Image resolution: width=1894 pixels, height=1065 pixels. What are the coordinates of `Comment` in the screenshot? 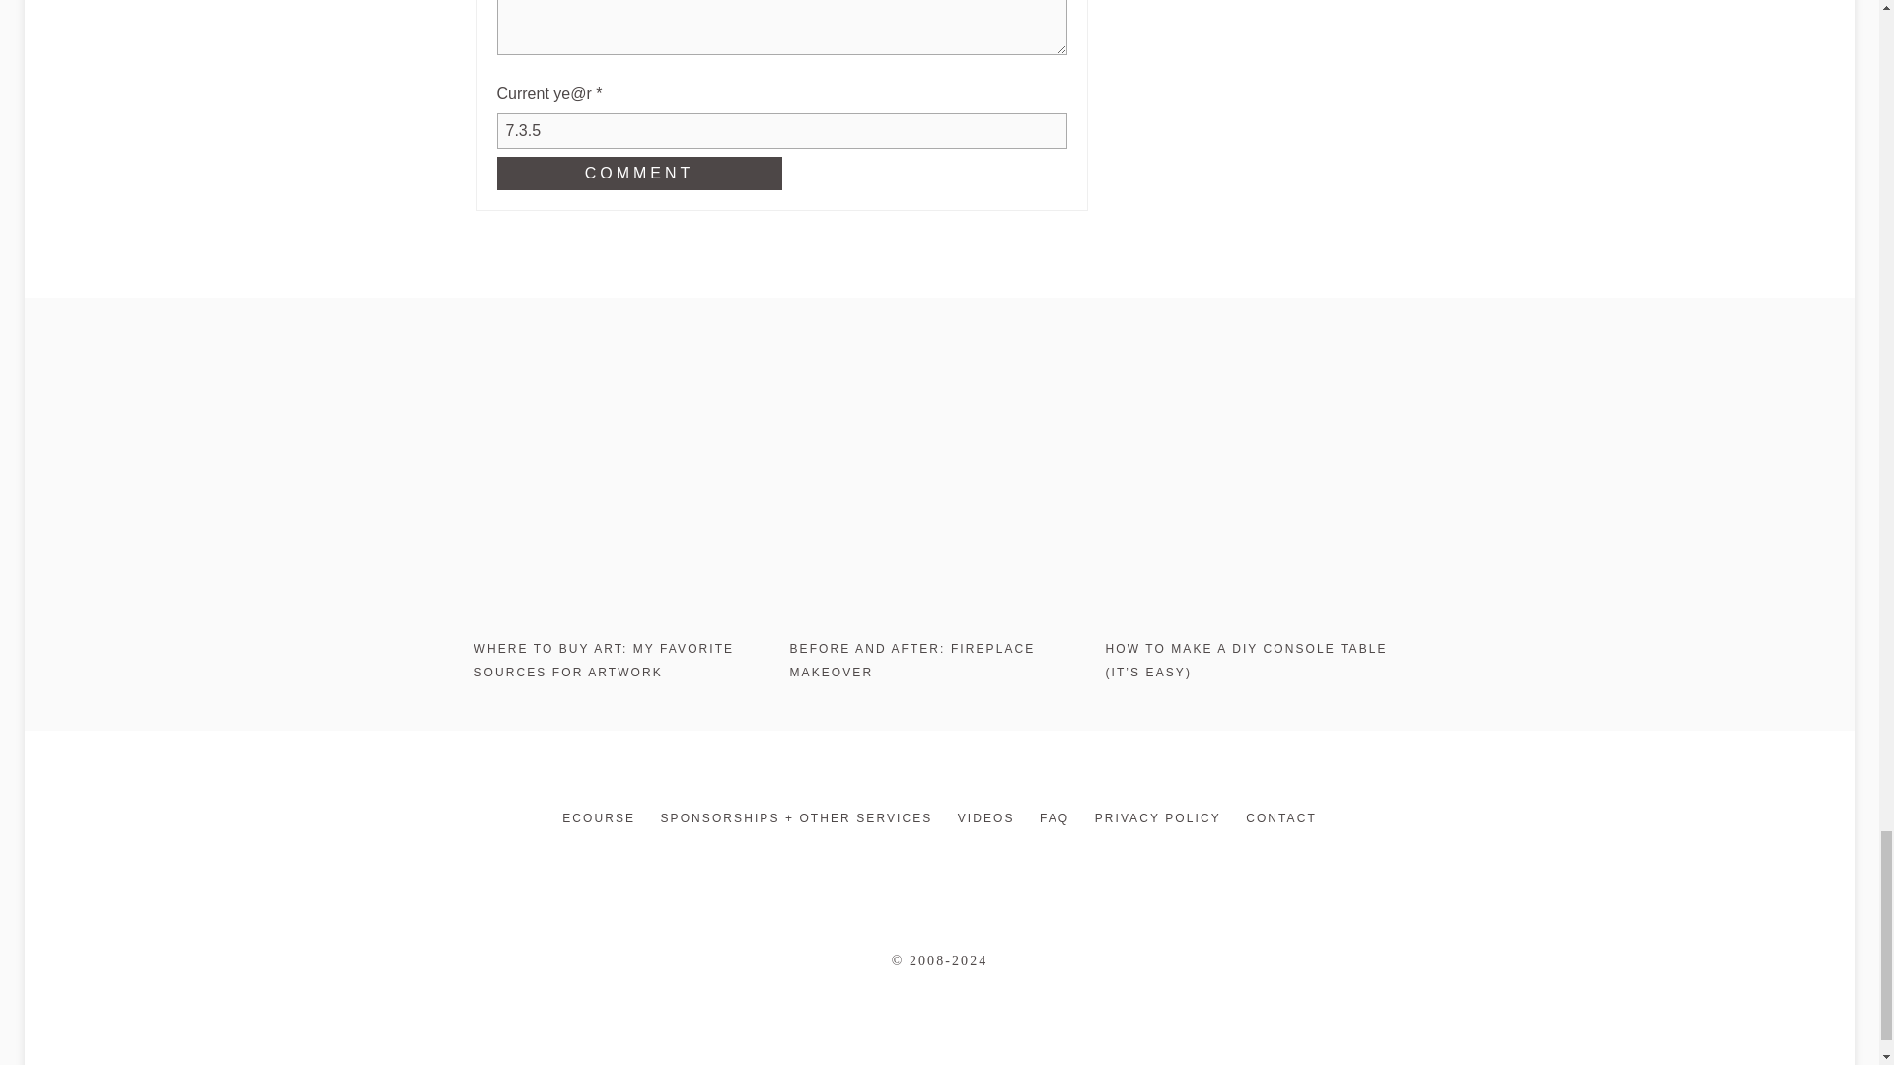 It's located at (639, 174).